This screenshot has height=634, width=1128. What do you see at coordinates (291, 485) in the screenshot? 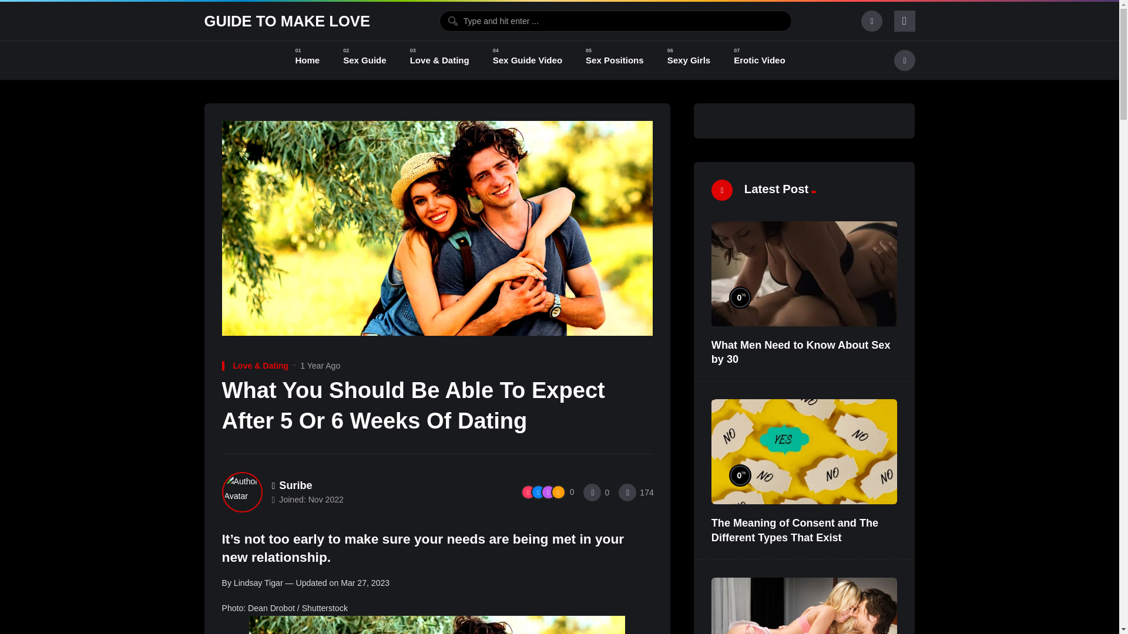
I see `Suribe` at bounding box center [291, 485].